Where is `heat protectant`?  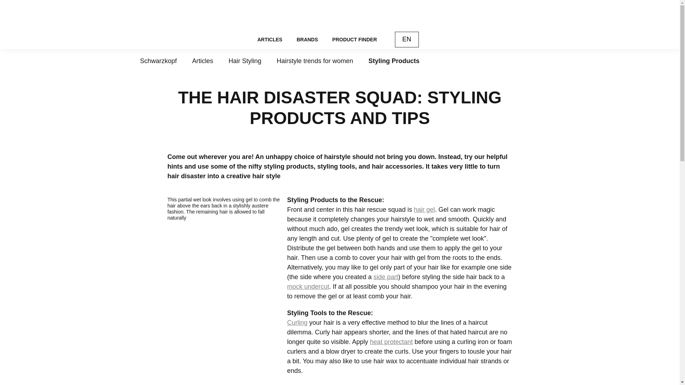 heat protectant is located at coordinates (391, 342).